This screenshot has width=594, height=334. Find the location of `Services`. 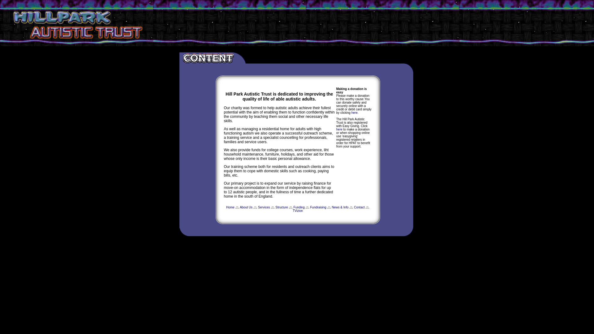

Services is located at coordinates (264, 207).